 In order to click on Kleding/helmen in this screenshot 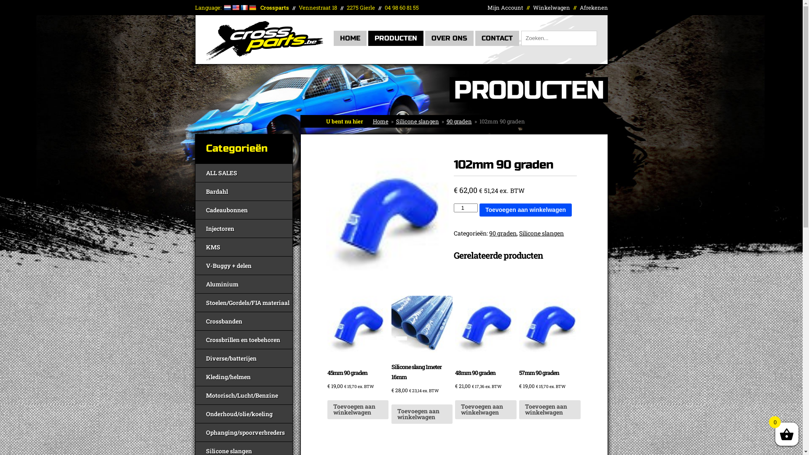, I will do `click(244, 377)`.